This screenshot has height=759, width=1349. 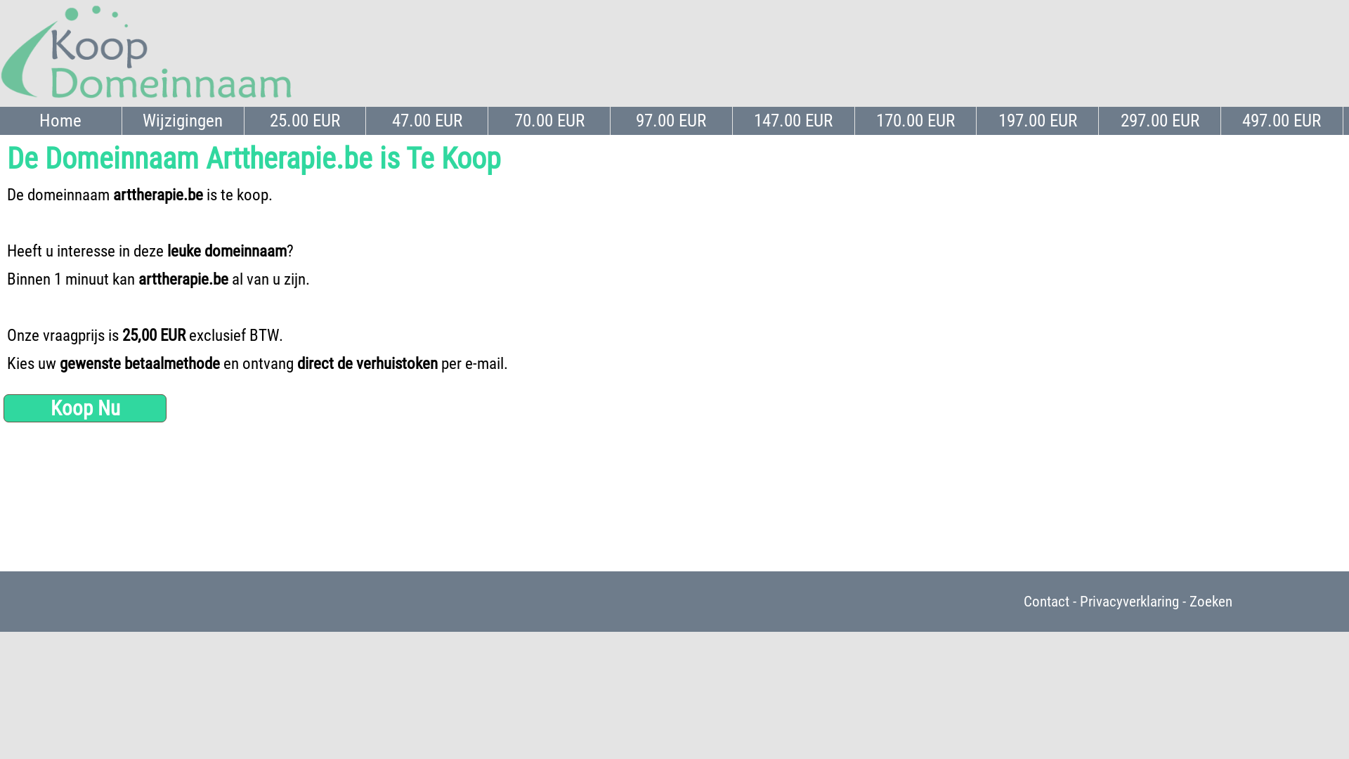 I want to click on Wijzigingen, so click(x=183, y=121).